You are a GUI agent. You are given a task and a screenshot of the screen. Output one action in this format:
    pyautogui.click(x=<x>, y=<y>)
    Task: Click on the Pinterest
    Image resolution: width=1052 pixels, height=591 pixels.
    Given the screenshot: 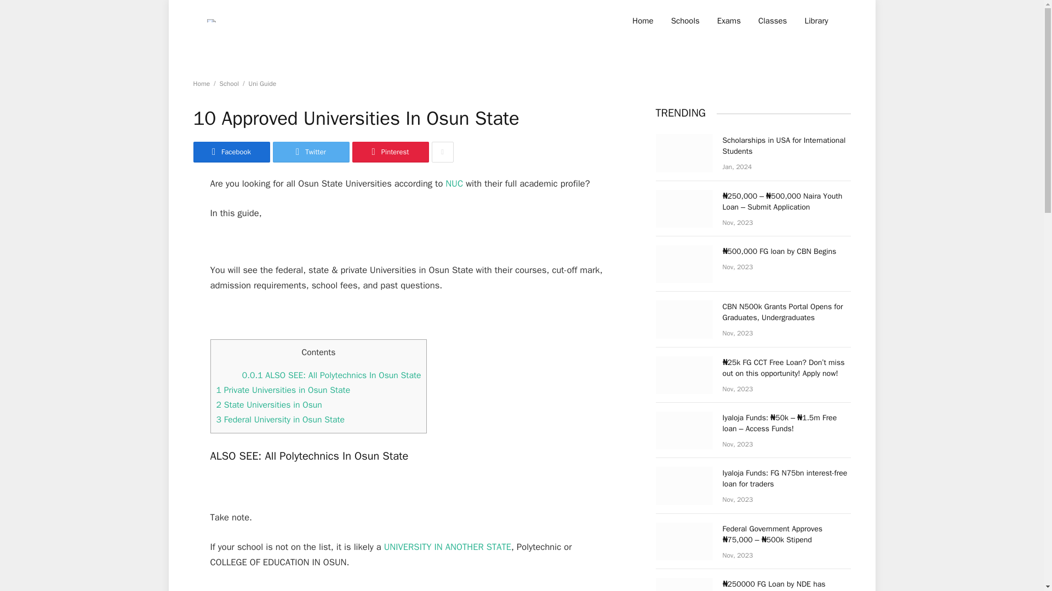 What is the action you would take?
    pyautogui.click(x=390, y=152)
    